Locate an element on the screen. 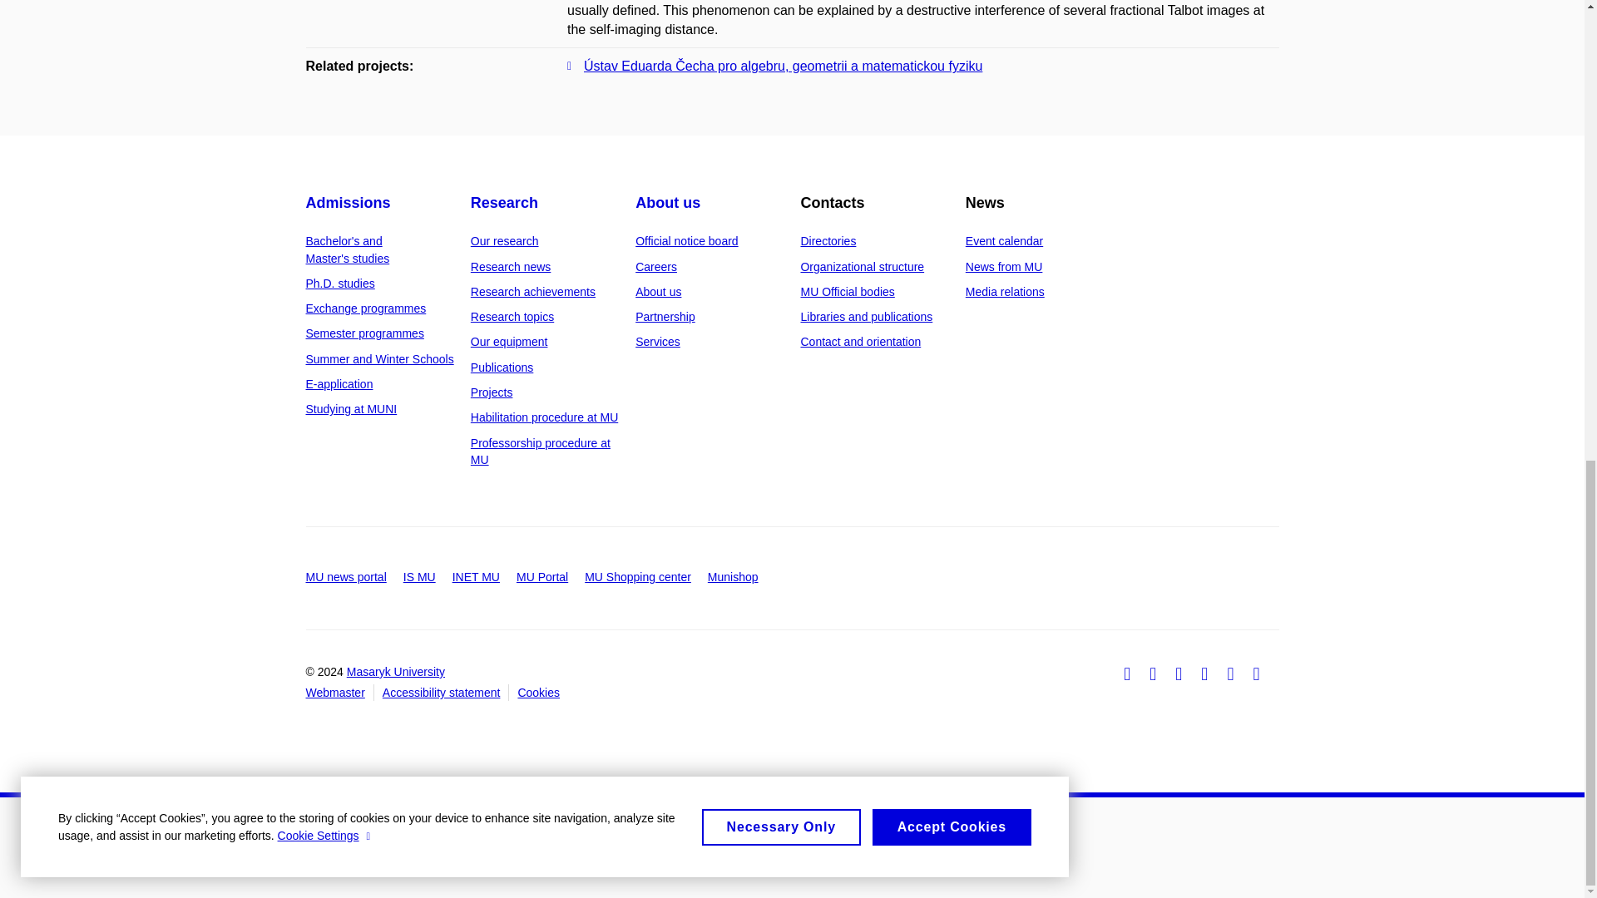 The image size is (1597, 898). Ph.D. studies is located at coordinates (341, 283).